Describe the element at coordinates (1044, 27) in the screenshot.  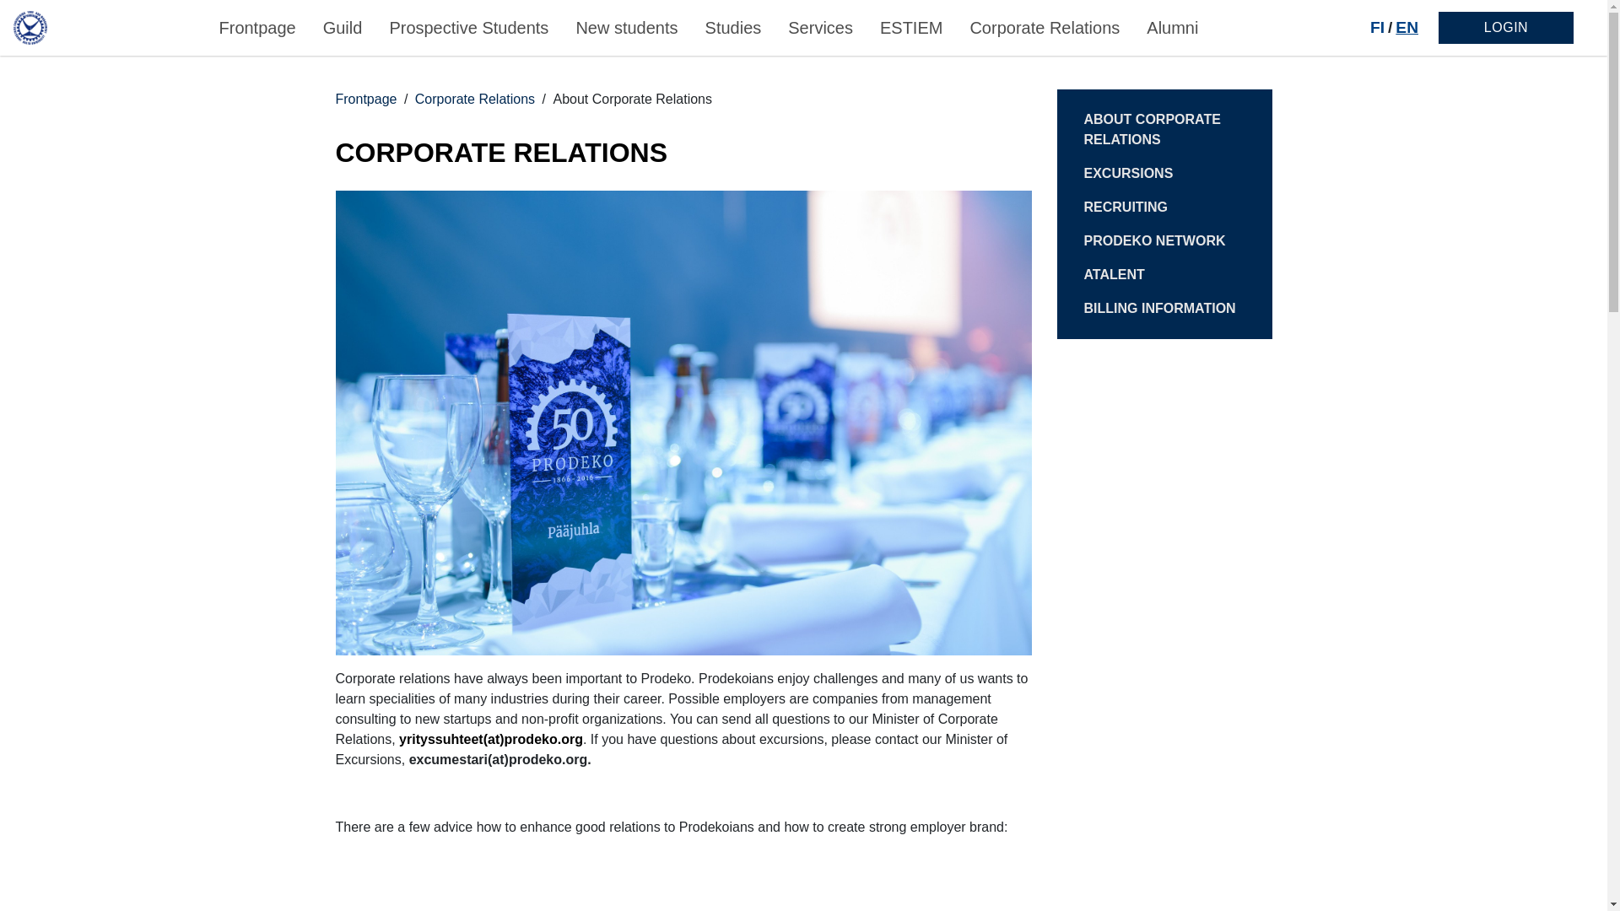
I see `Corporate Relations` at that location.